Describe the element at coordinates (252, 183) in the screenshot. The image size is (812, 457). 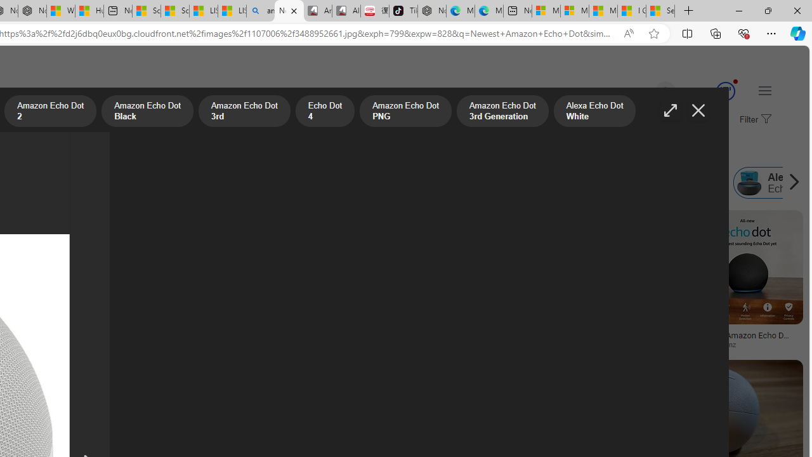
I see `Amazon Echo Dot 3rd Generation` at that location.